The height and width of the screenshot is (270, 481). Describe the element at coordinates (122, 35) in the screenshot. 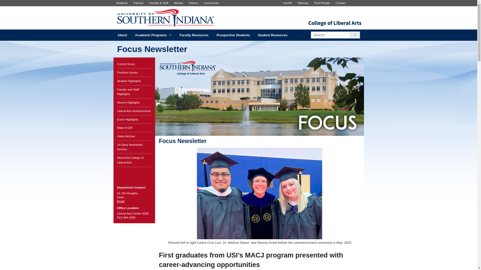

I see `About` at that location.